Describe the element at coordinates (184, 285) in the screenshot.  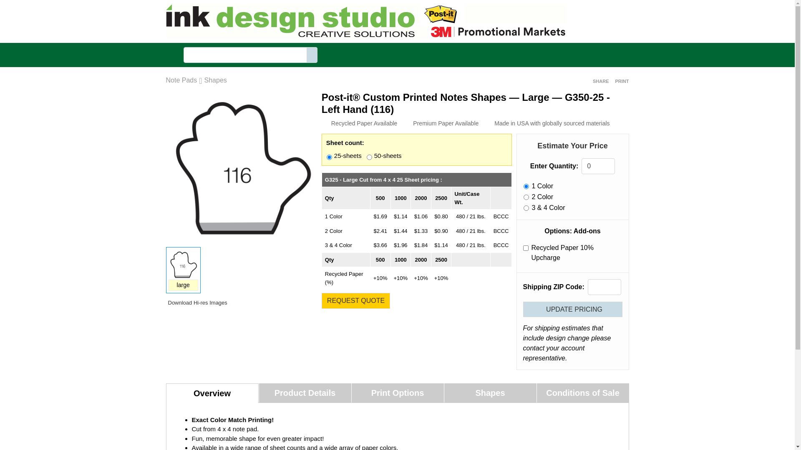
I see `large` at that location.